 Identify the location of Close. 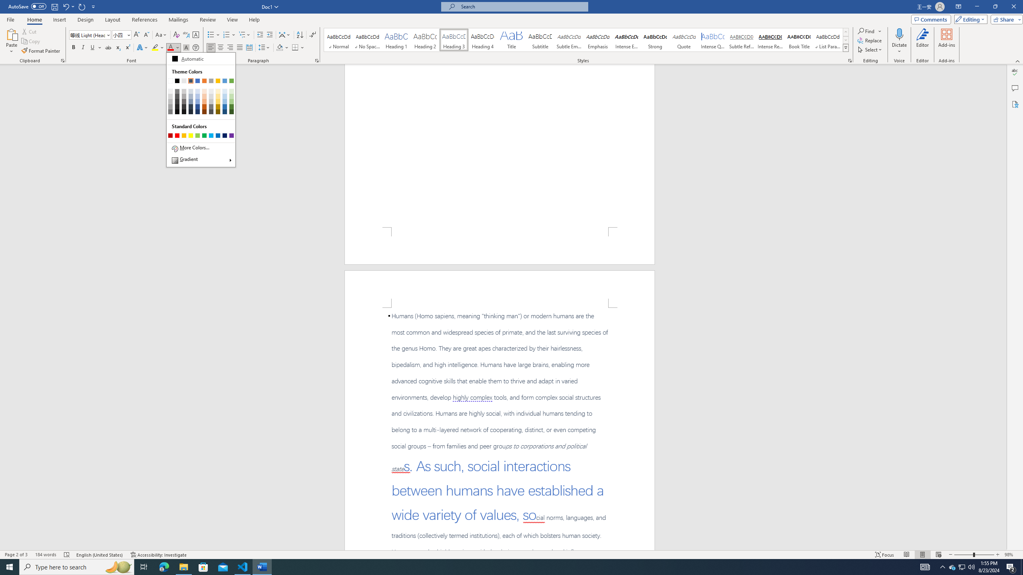
(942, 567).